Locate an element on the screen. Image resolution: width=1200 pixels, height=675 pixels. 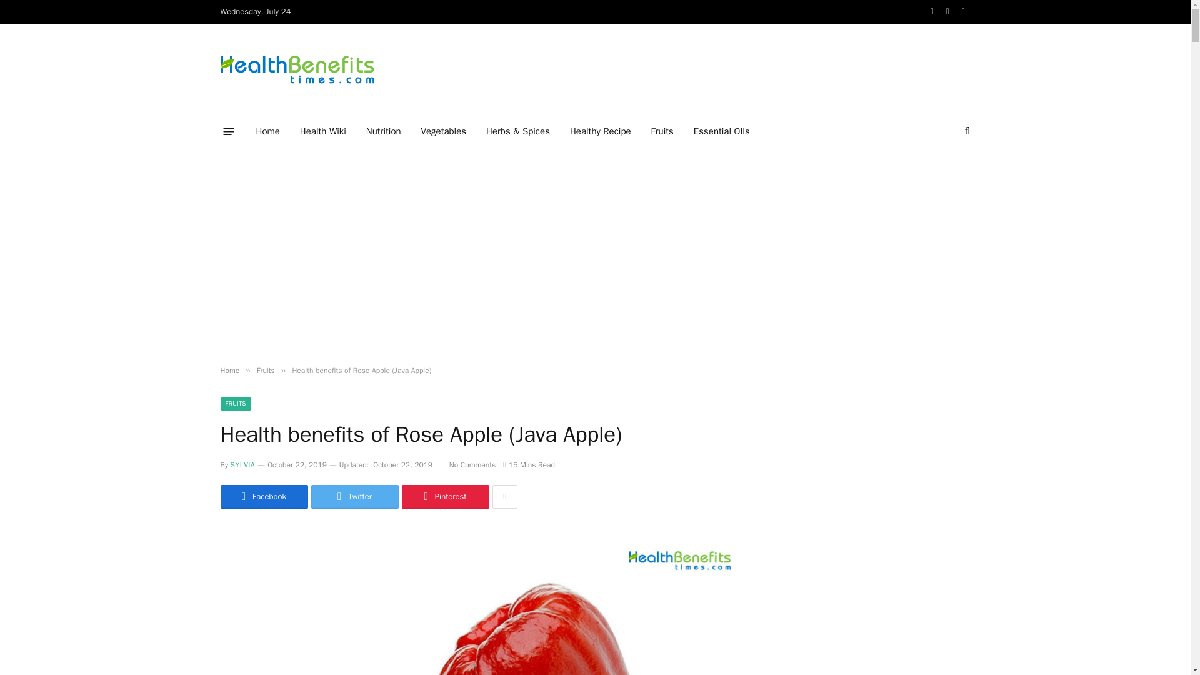
Health Wiki is located at coordinates (323, 131).